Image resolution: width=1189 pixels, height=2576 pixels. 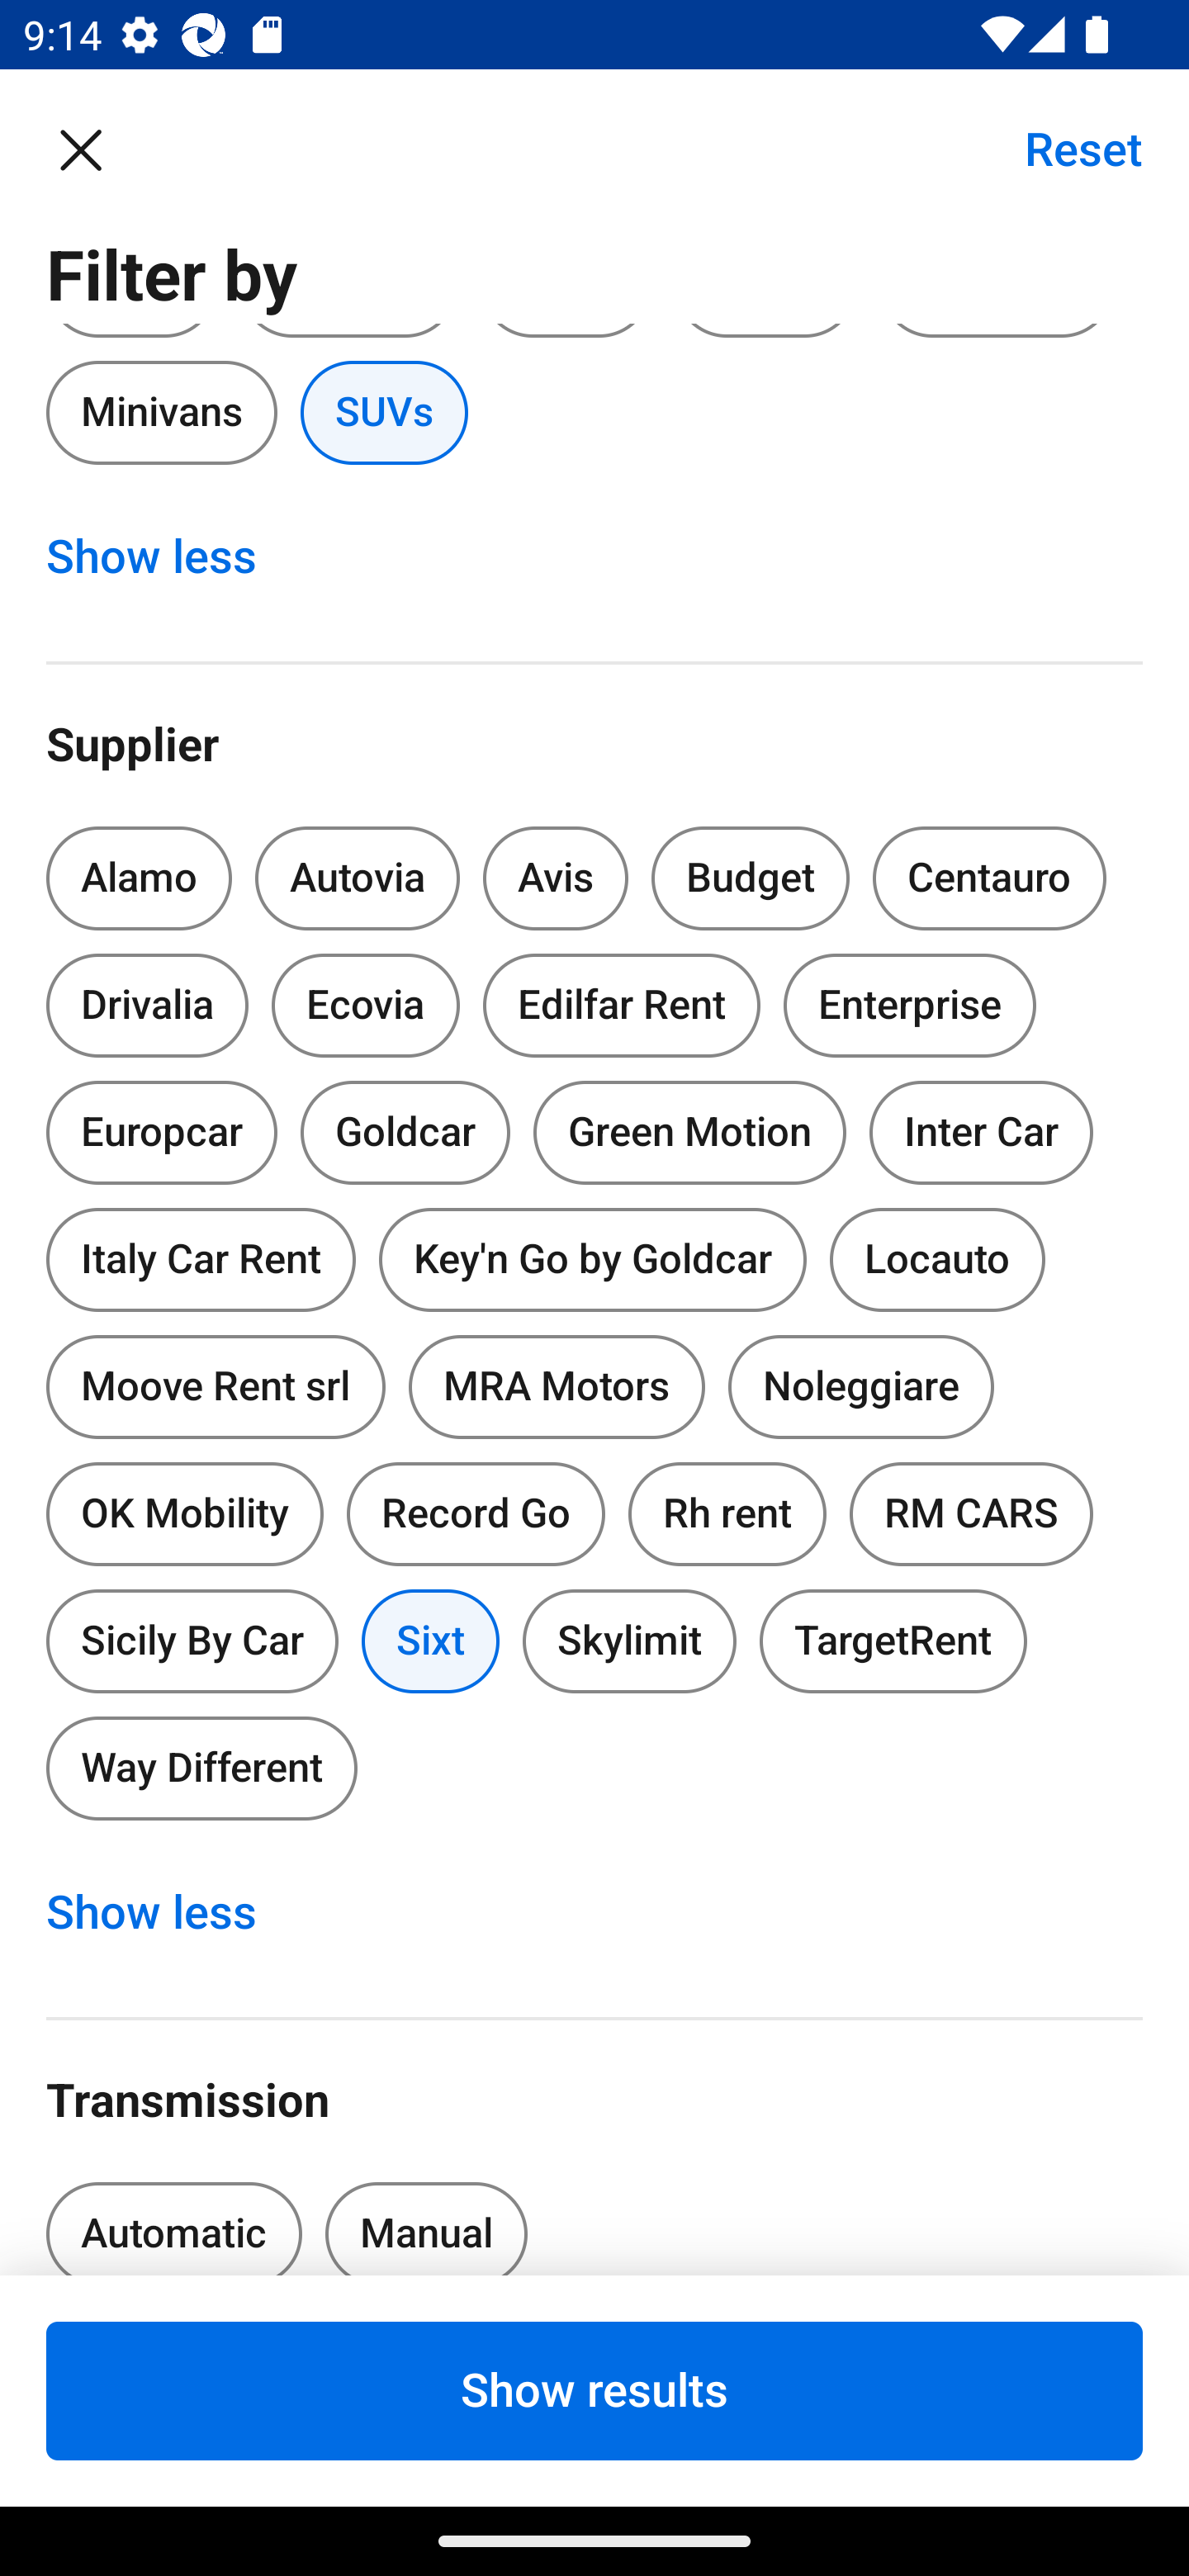 What do you see at coordinates (426, 2218) in the screenshot?
I see `Manual` at bounding box center [426, 2218].